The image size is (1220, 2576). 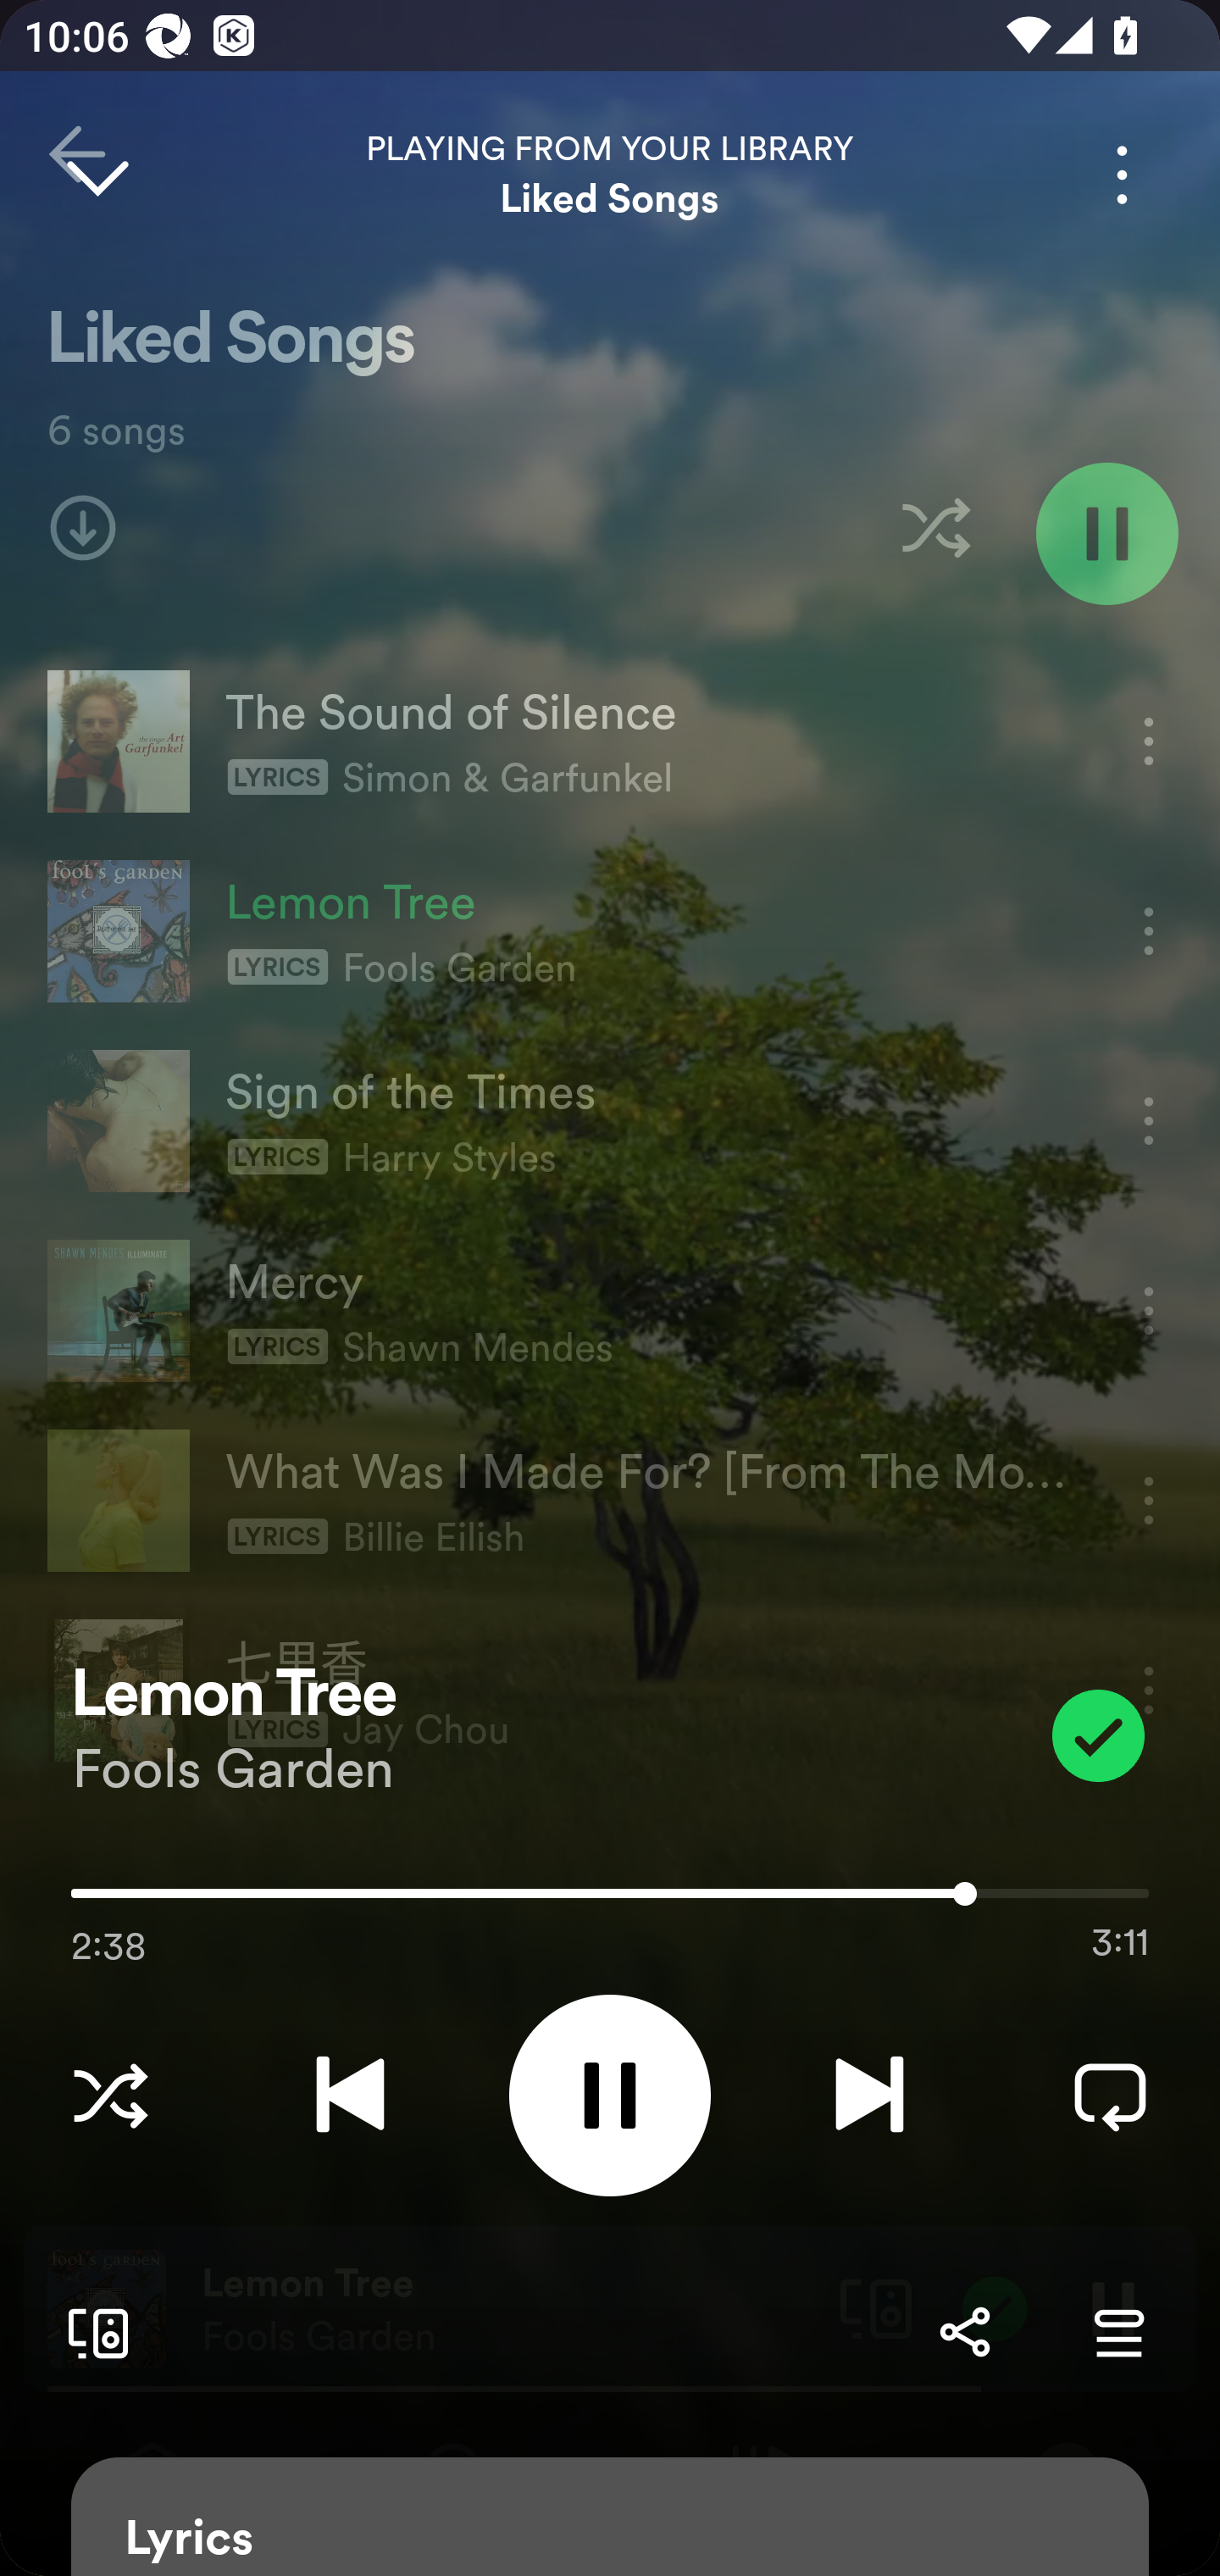 I want to click on More options for song Lemon Tree, so click(x=1122, y=175).